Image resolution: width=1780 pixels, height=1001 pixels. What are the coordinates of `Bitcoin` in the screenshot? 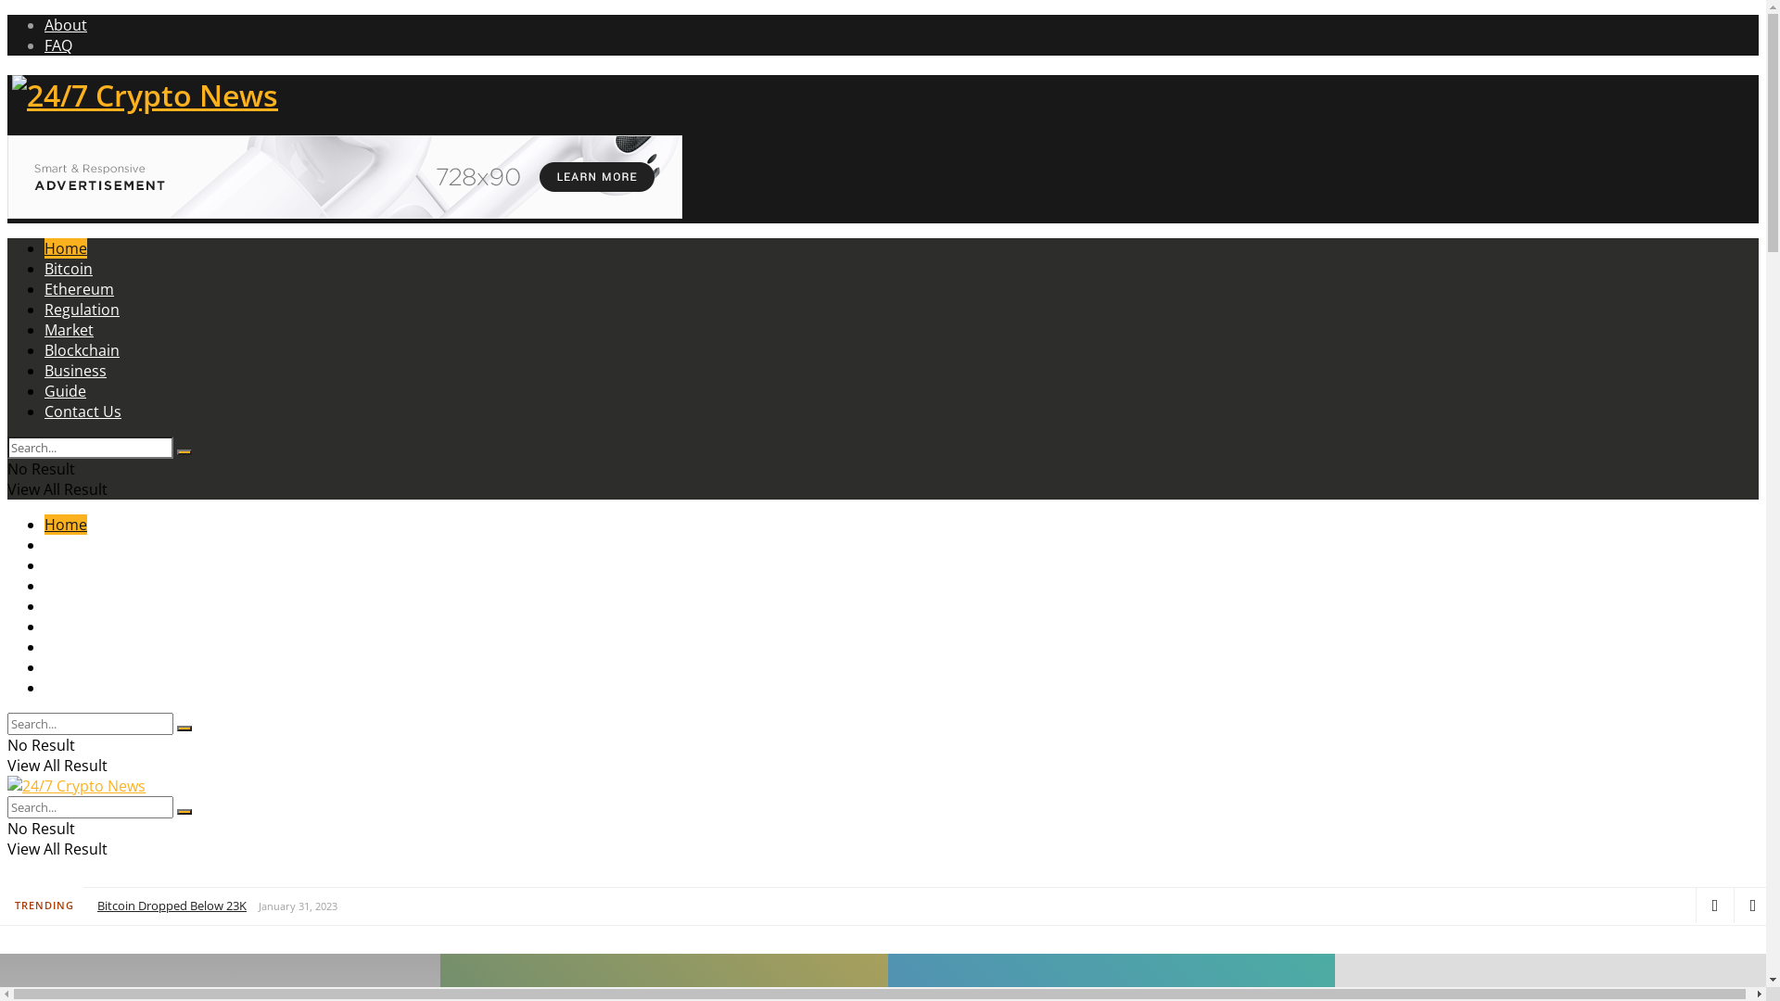 It's located at (69, 545).